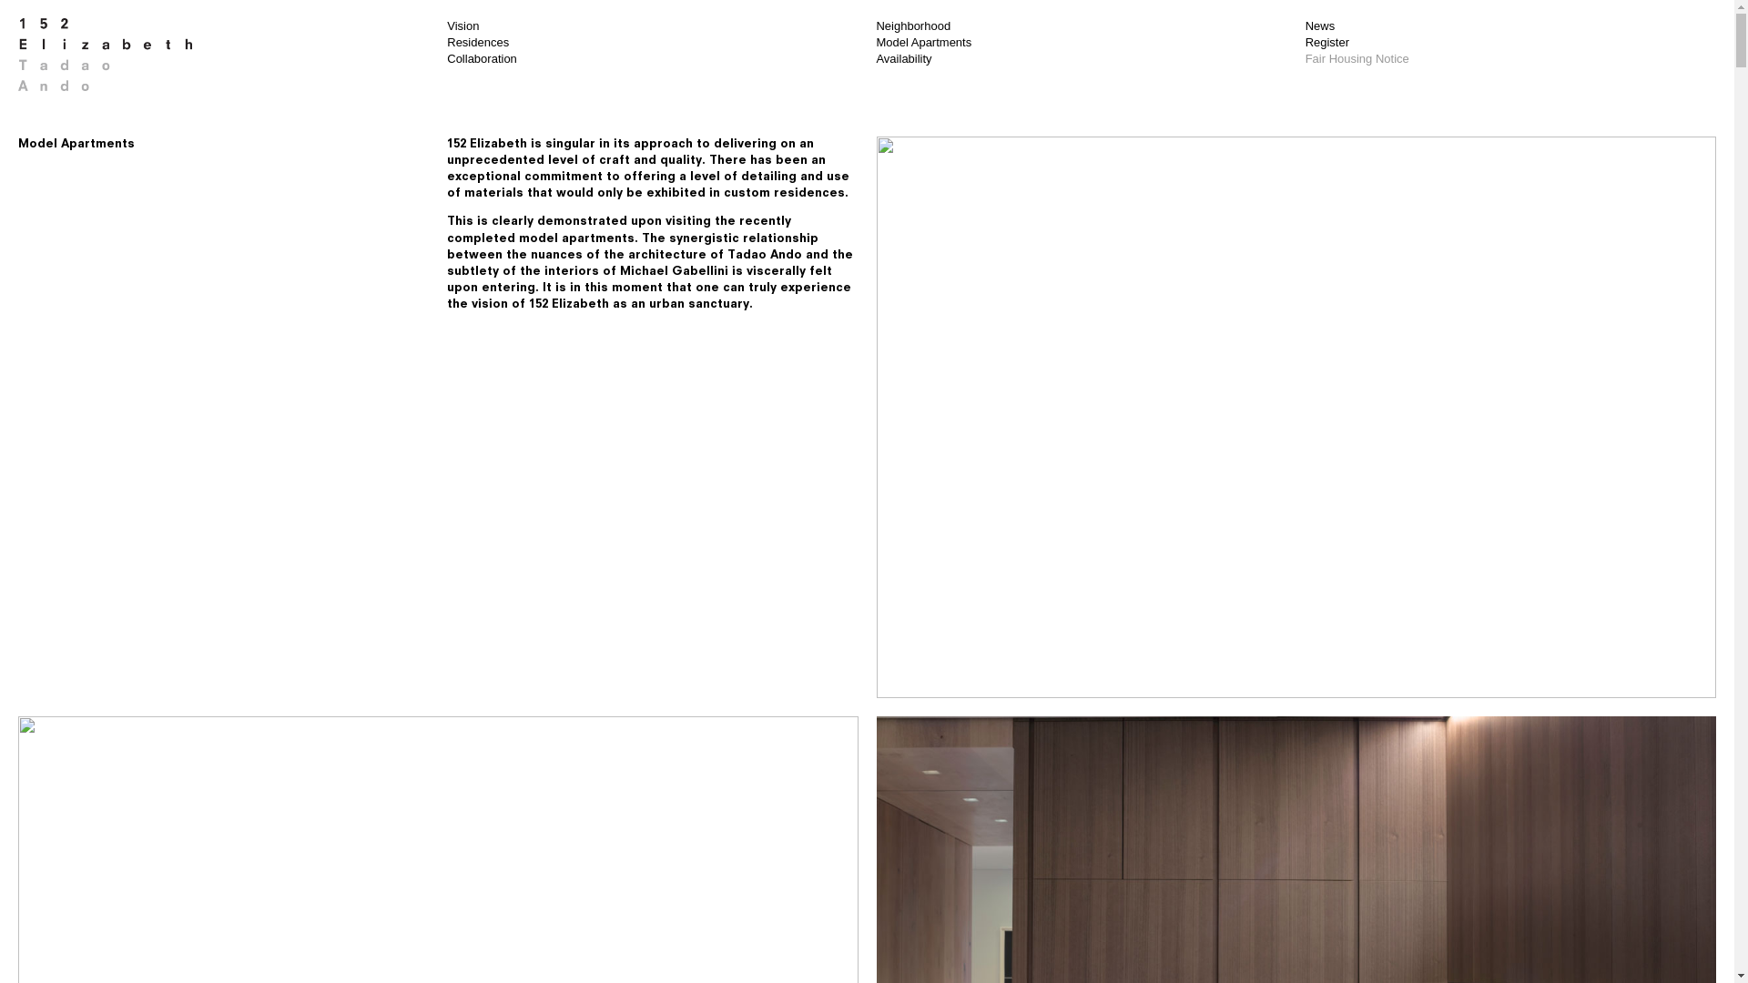  Describe the element at coordinates (913, 25) in the screenshot. I see `Neighborhood` at that location.